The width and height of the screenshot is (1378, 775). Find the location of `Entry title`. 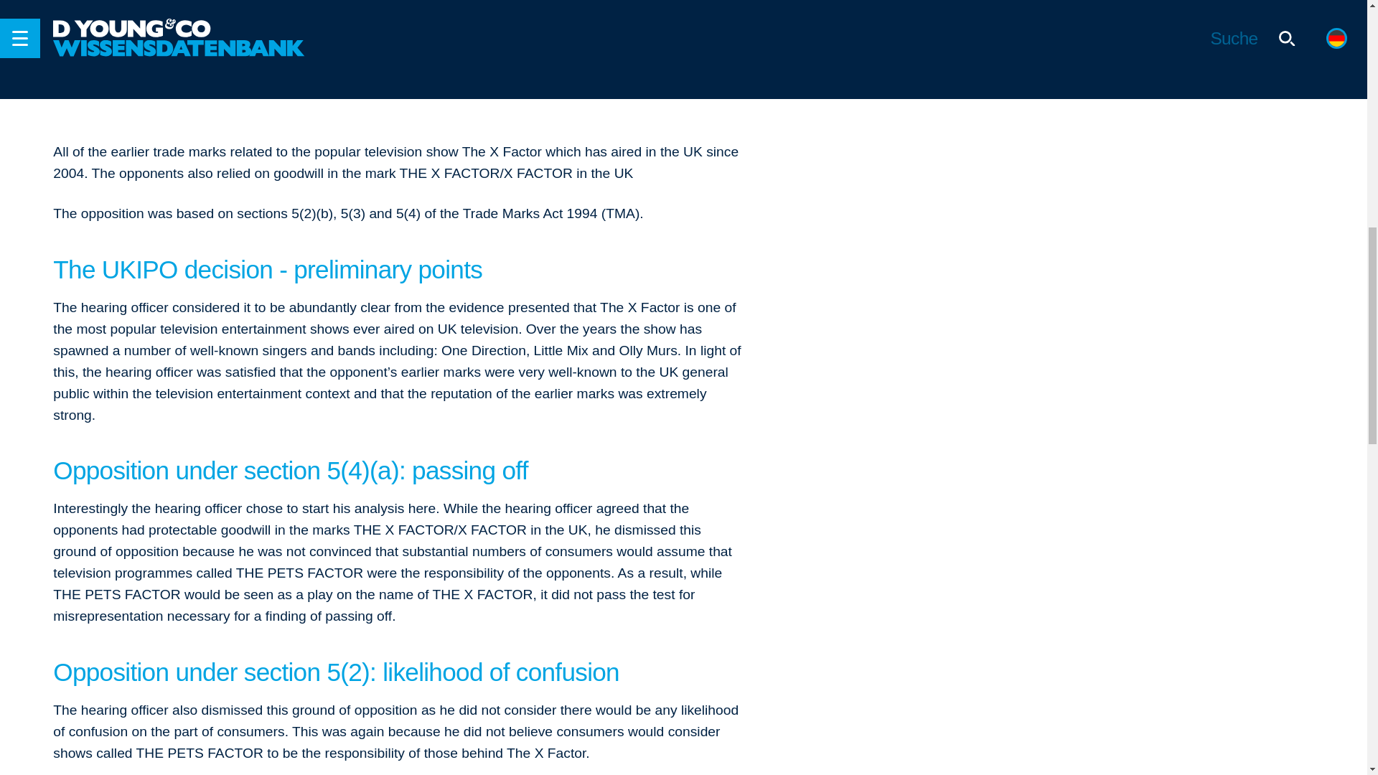

Entry title is located at coordinates (1166, 46).